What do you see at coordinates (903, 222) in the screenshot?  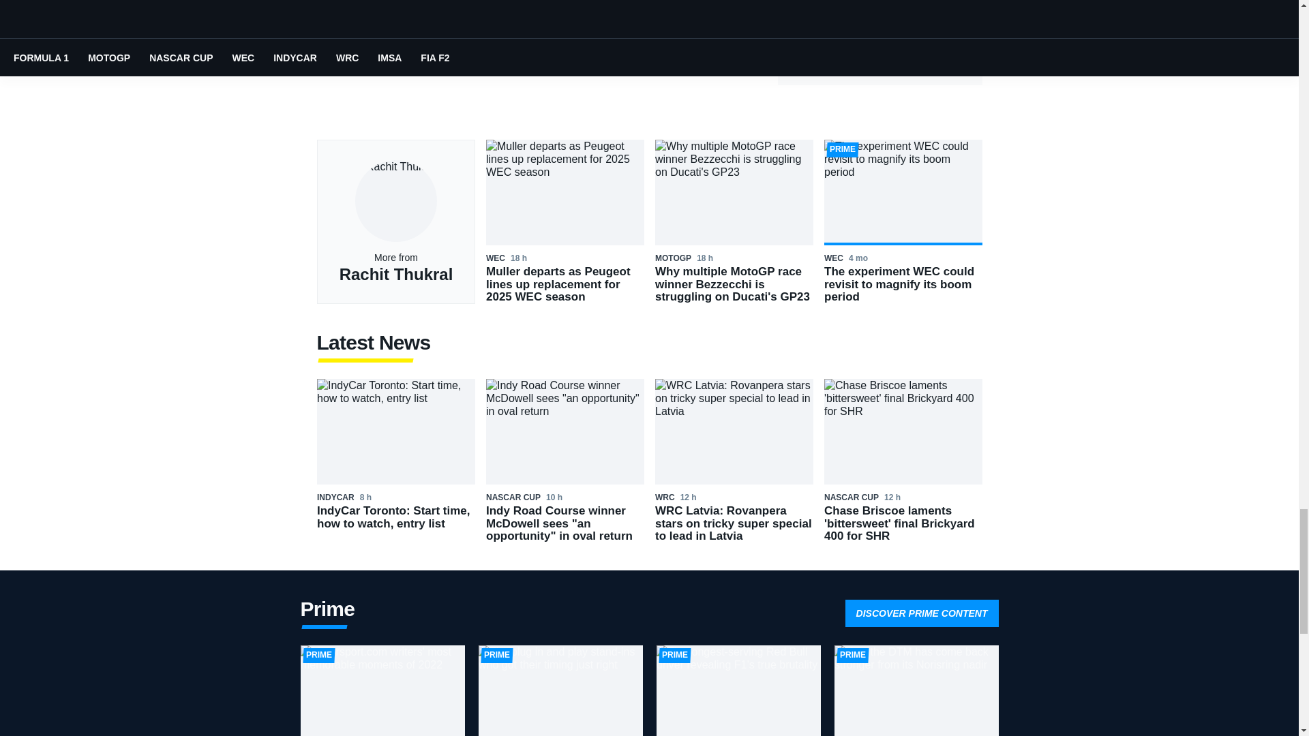 I see `The experiment WEC could revisit to magnify its boom period` at bounding box center [903, 222].